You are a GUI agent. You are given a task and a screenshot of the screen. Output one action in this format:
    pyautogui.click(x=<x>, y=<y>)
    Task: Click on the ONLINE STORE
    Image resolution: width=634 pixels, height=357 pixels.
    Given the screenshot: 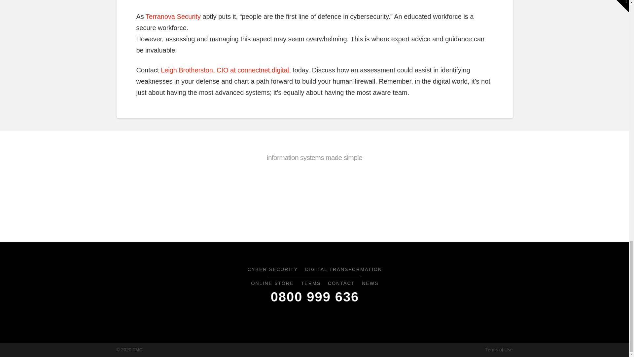 What is the action you would take?
    pyautogui.click(x=272, y=284)
    